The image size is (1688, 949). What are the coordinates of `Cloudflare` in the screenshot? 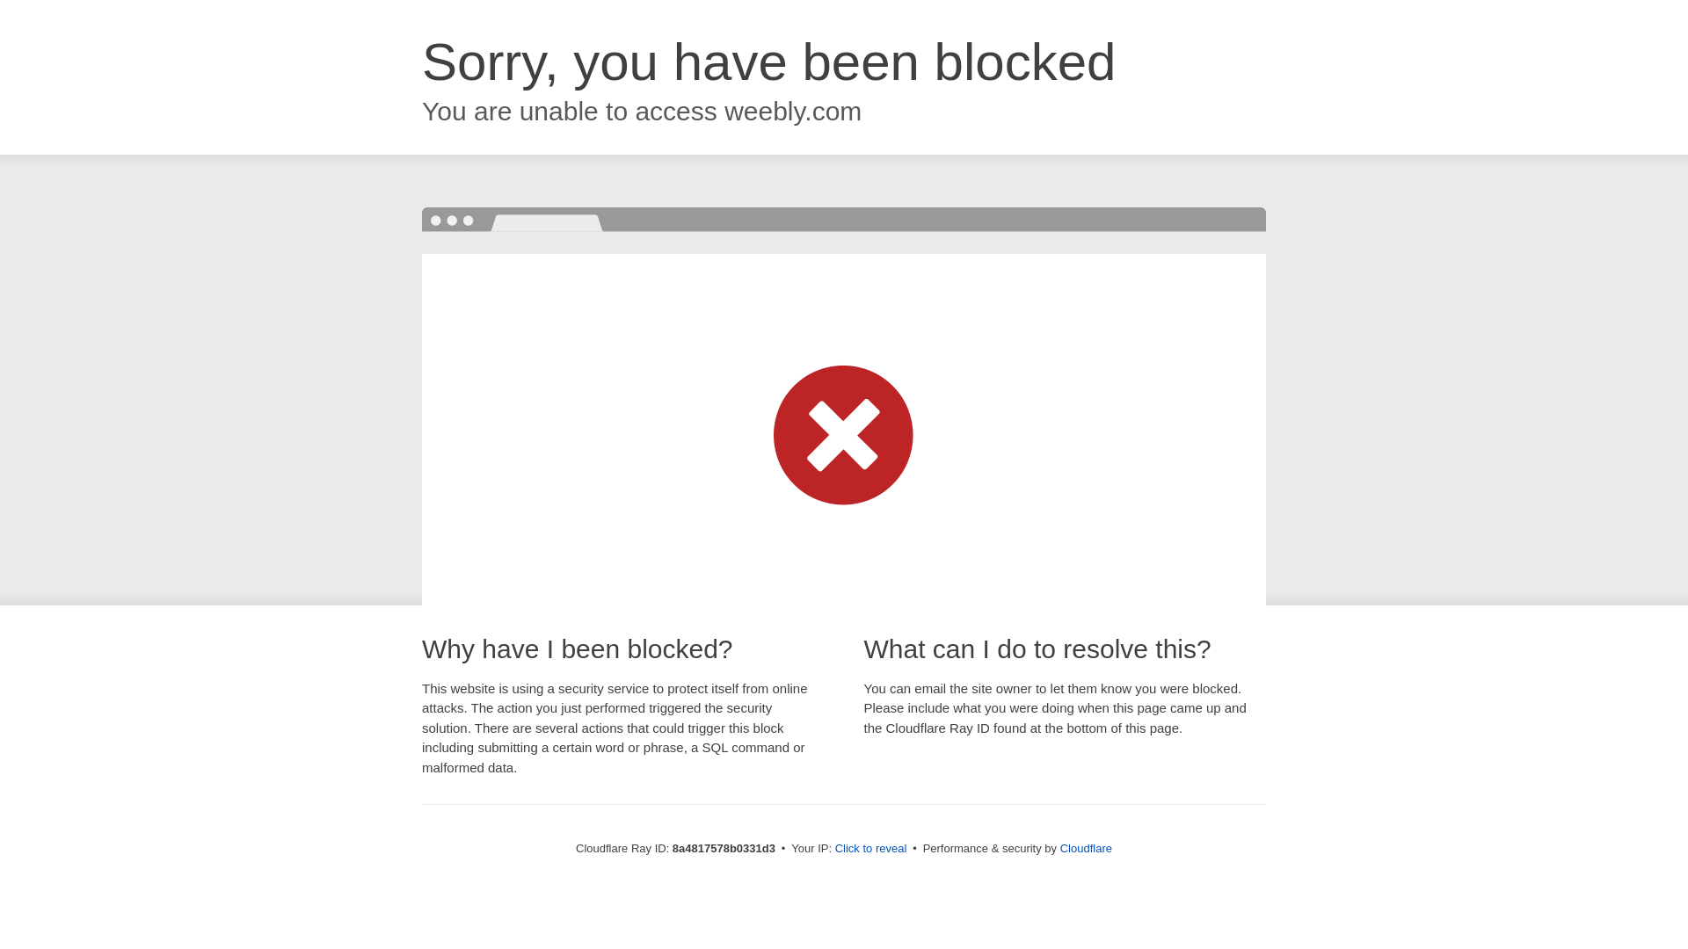 It's located at (1086, 848).